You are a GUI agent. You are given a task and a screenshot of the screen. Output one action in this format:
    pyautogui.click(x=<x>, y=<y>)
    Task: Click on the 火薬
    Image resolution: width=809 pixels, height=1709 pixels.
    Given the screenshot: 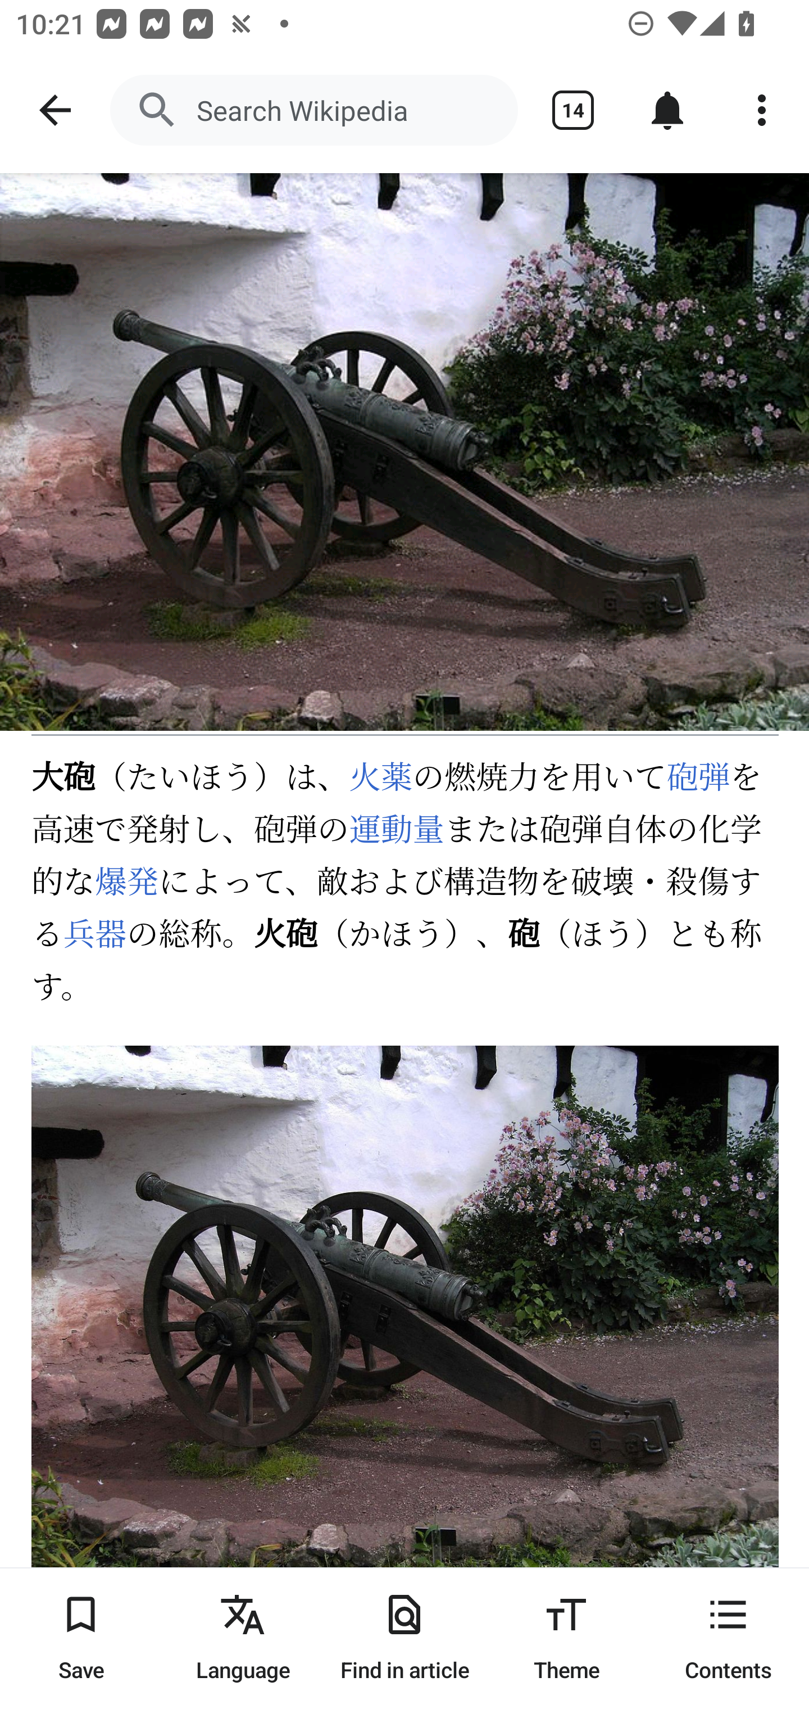 What is the action you would take?
    pyautogui.click(x=381, y=778)
    